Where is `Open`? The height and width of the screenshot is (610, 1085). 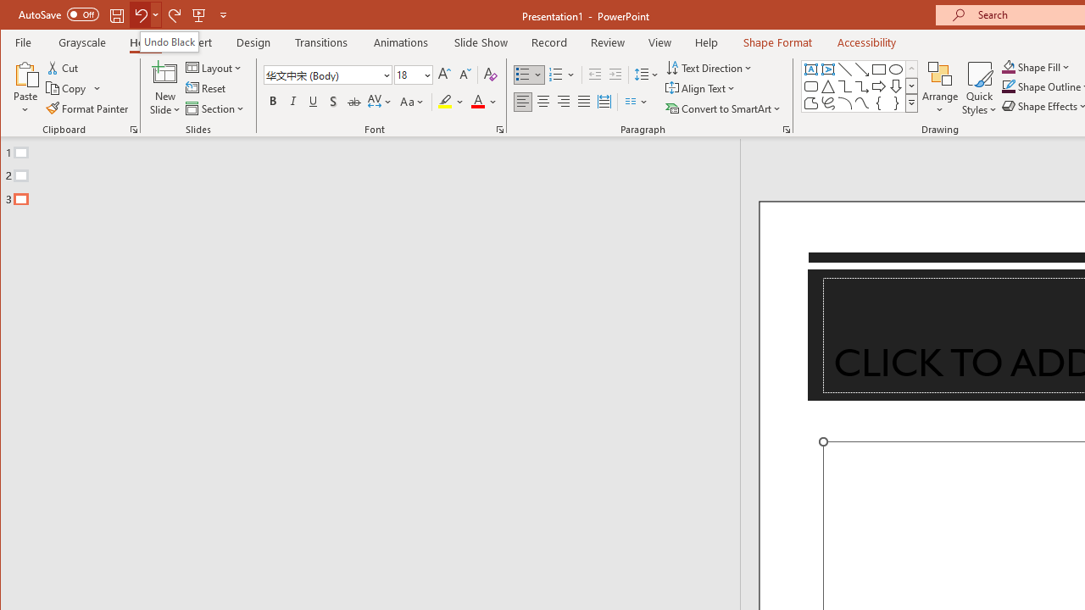 Open is located at coordinates (426, 75).